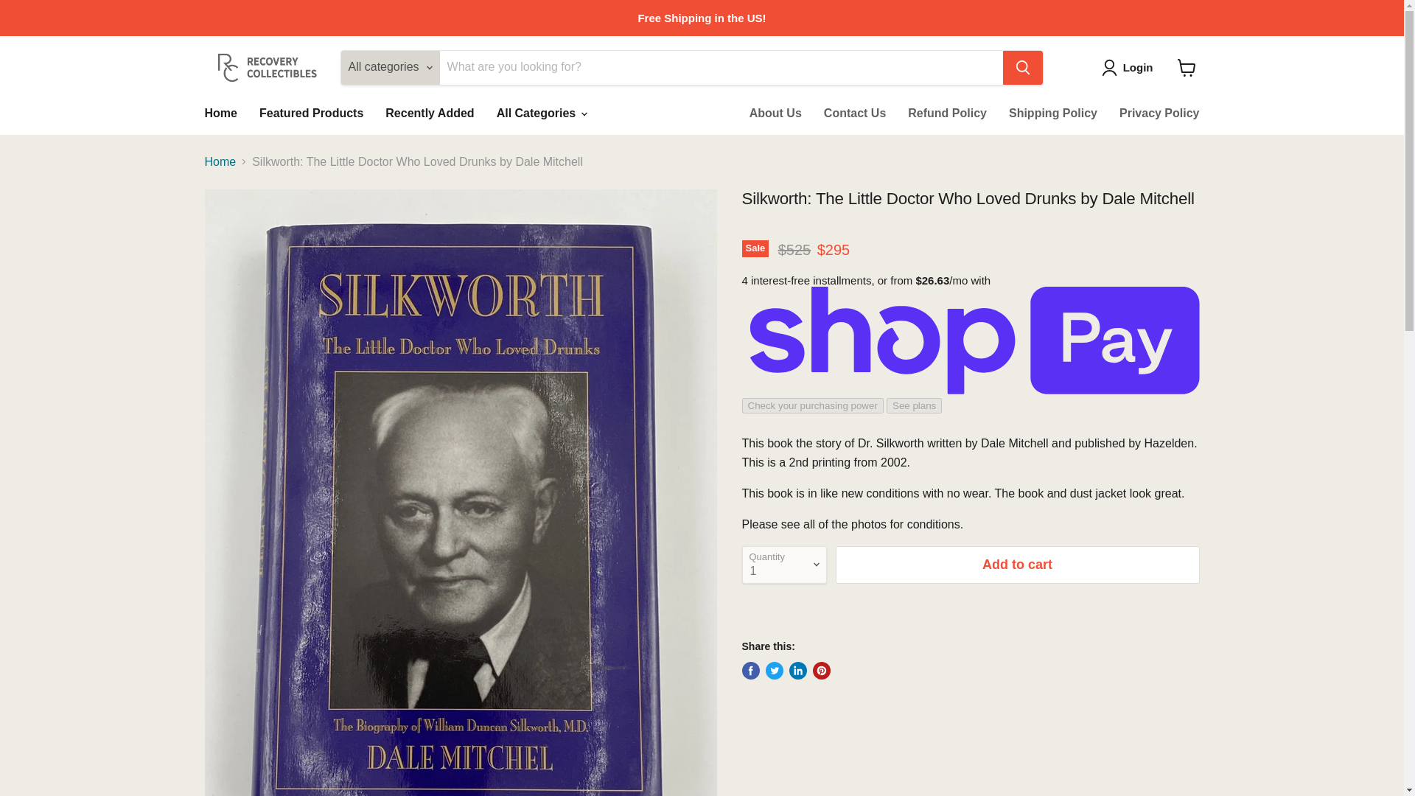 Image resolution: width=1415 pixels, height=796 pixels. Describe the element at coordinates (311, 112) in the screenshot. I see `Featured Products` at that location.